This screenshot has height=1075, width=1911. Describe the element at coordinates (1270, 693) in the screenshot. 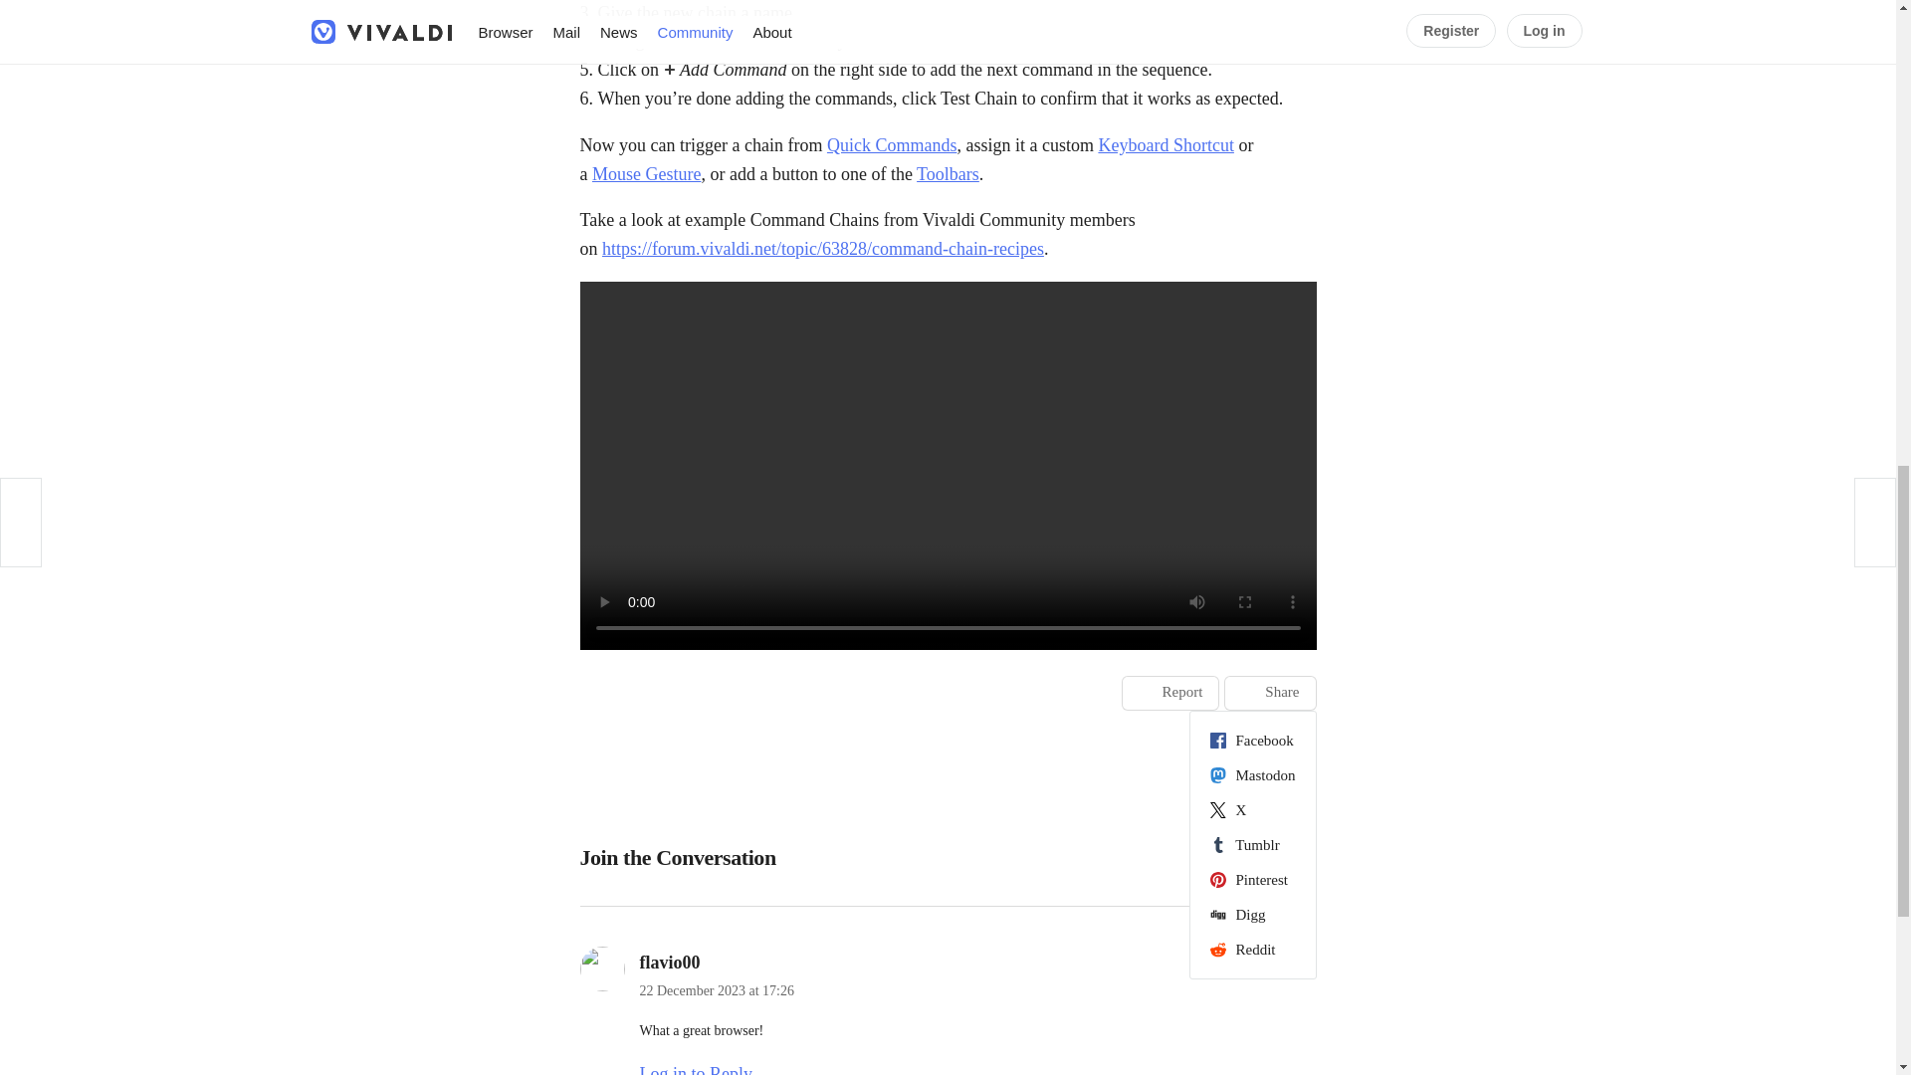

I see `Share` at that location.